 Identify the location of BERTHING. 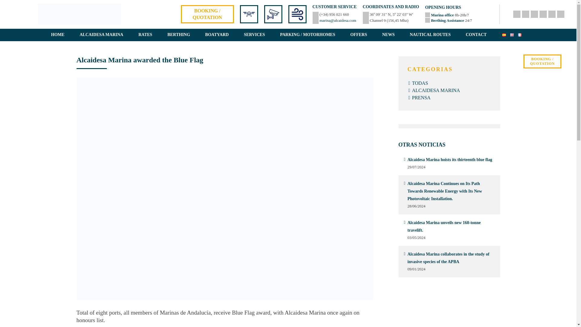
(179, 35).